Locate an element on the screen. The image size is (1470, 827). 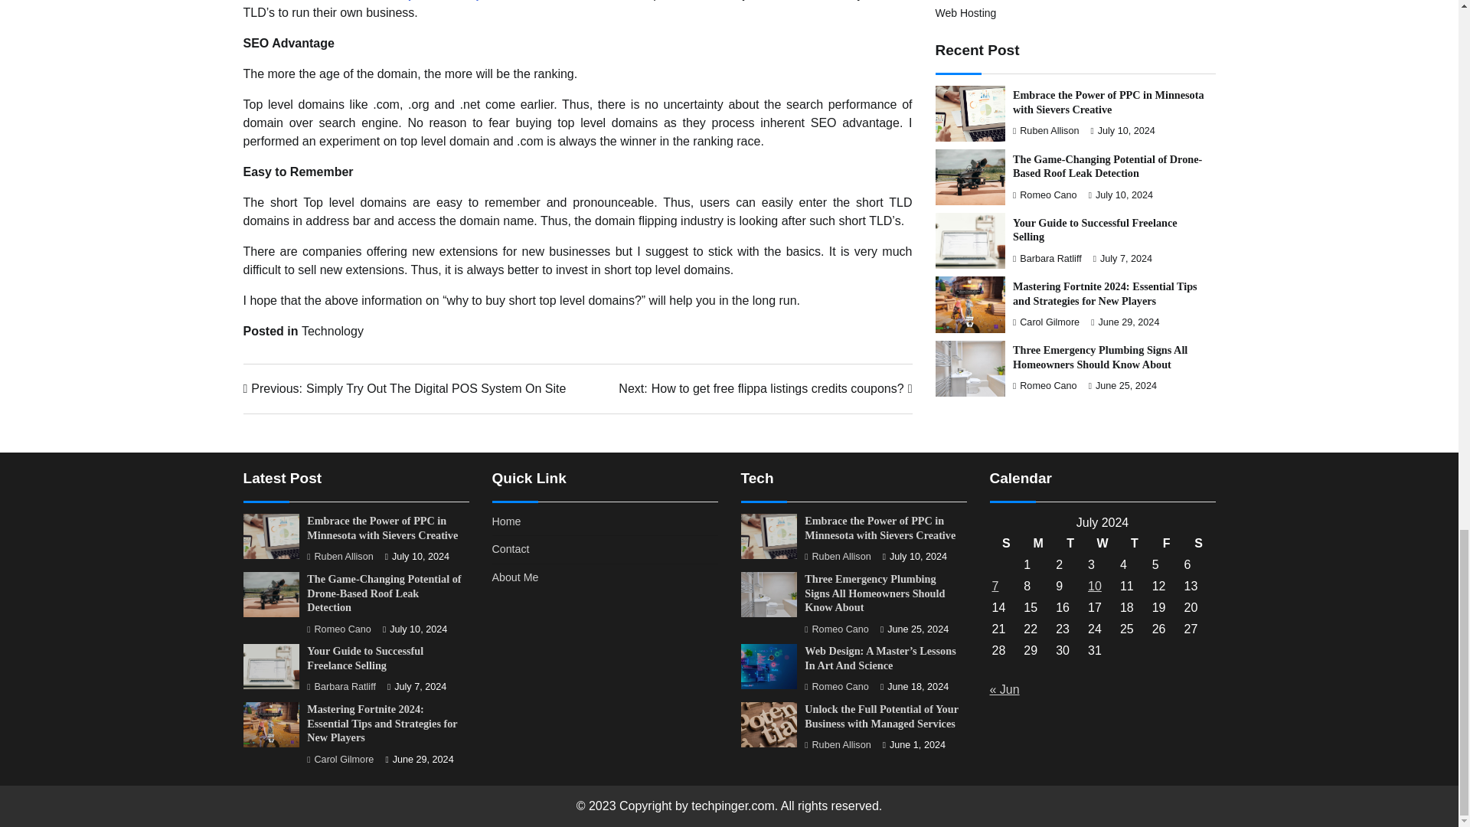
Monday is located at coordinates (1038, 543).